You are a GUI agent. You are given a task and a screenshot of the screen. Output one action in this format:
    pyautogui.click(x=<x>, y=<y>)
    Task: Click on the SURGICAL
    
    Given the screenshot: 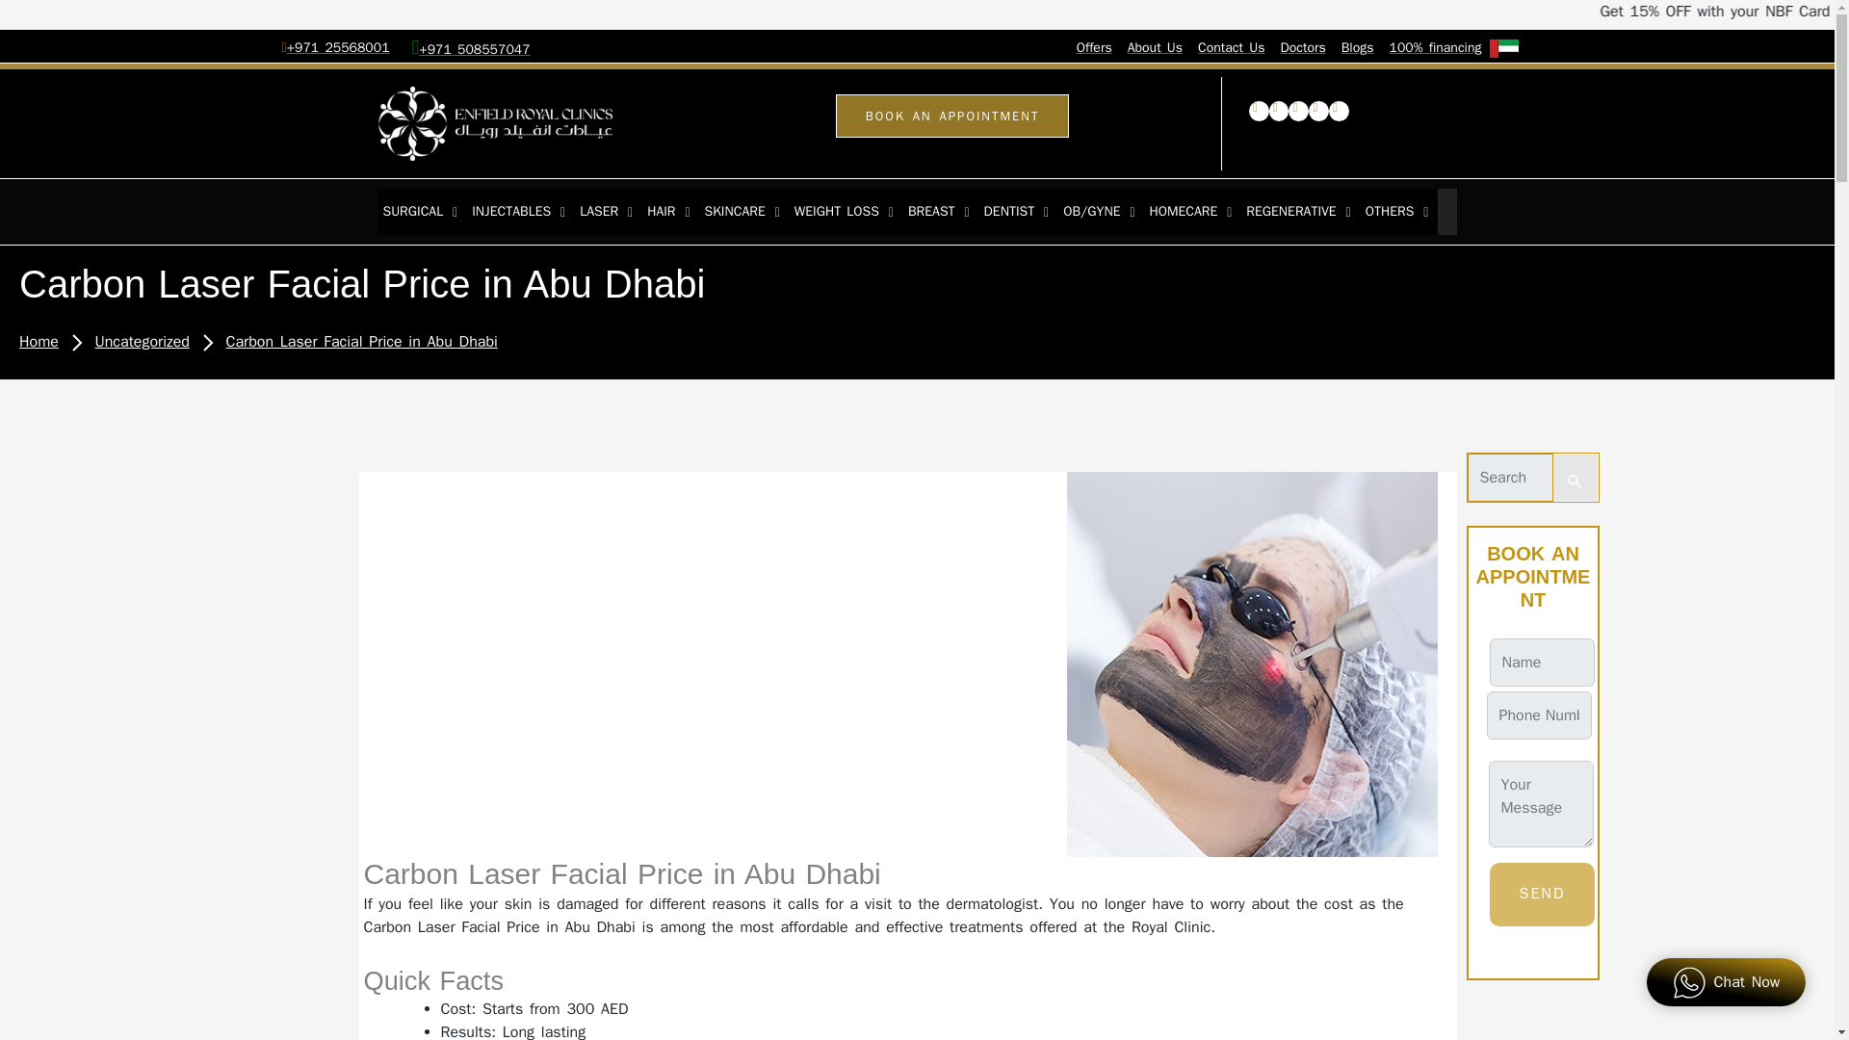 What is the action you would take?
    pyautogui.click(x=422, y=212)
    